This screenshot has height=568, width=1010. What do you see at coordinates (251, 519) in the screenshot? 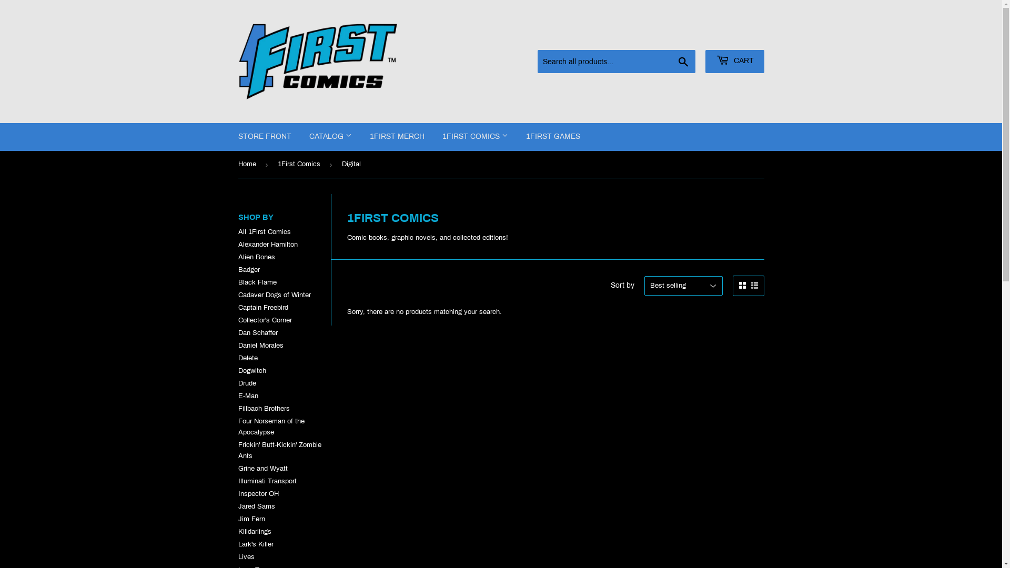
I see `Jim Fern` at bounding box center [251, 519].